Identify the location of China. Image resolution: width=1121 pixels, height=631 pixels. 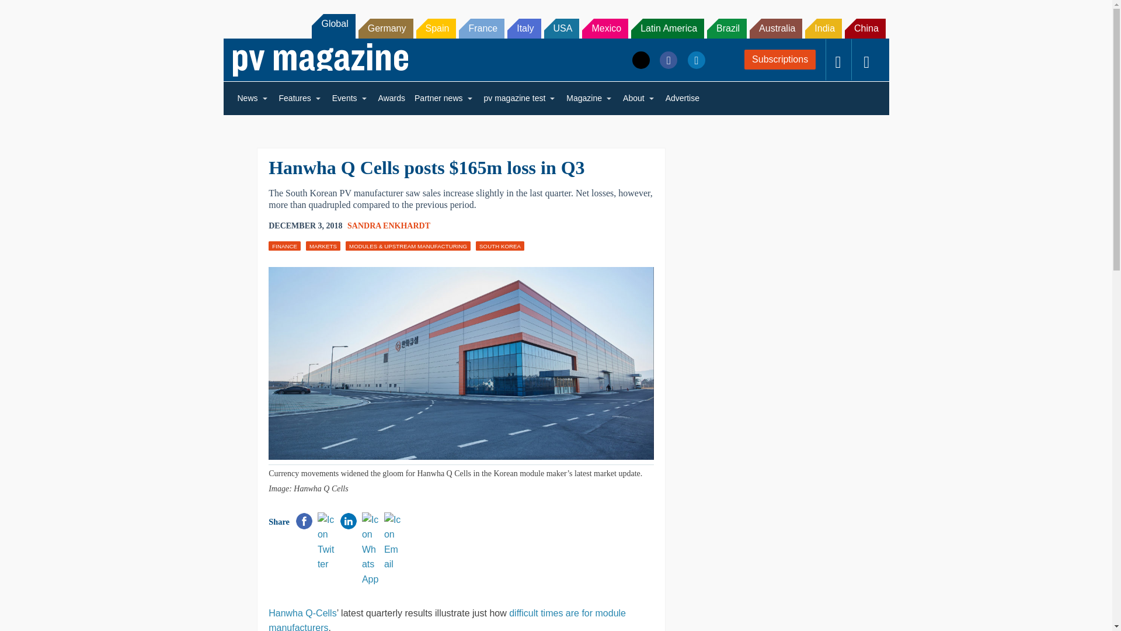
(865, 28).